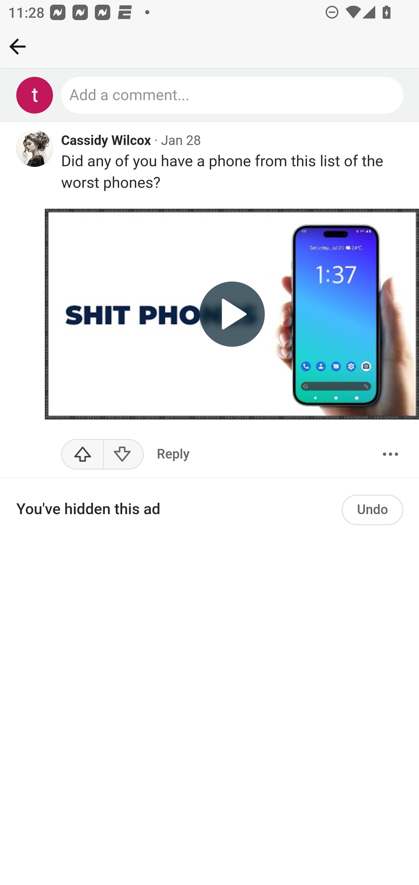  What do you see at coordinates (233, 95) in the screenshot?
I see `Add a comment...` at bounding box center [233, 95].